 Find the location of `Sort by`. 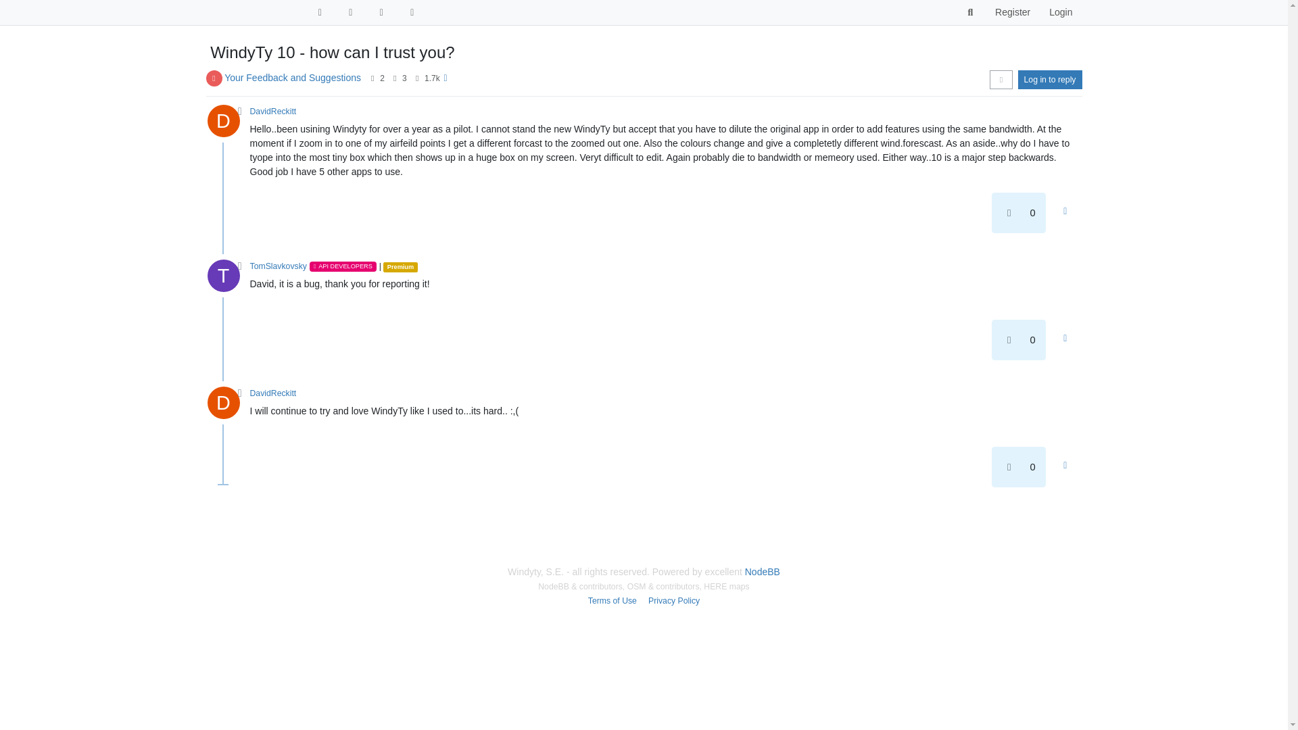

Sort by is located at coordinates (1001, 79).